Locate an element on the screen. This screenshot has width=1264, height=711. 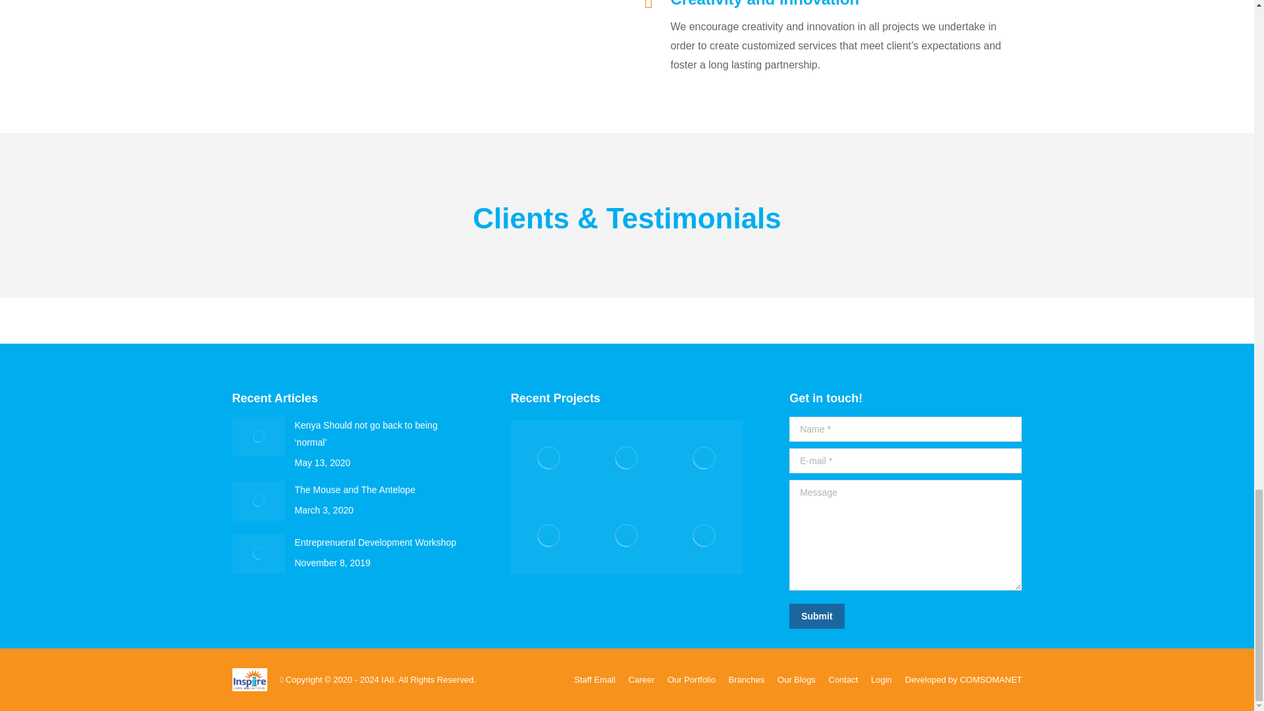
FiRe Award 2020 Ceremony is located at coordinates (704, 459).